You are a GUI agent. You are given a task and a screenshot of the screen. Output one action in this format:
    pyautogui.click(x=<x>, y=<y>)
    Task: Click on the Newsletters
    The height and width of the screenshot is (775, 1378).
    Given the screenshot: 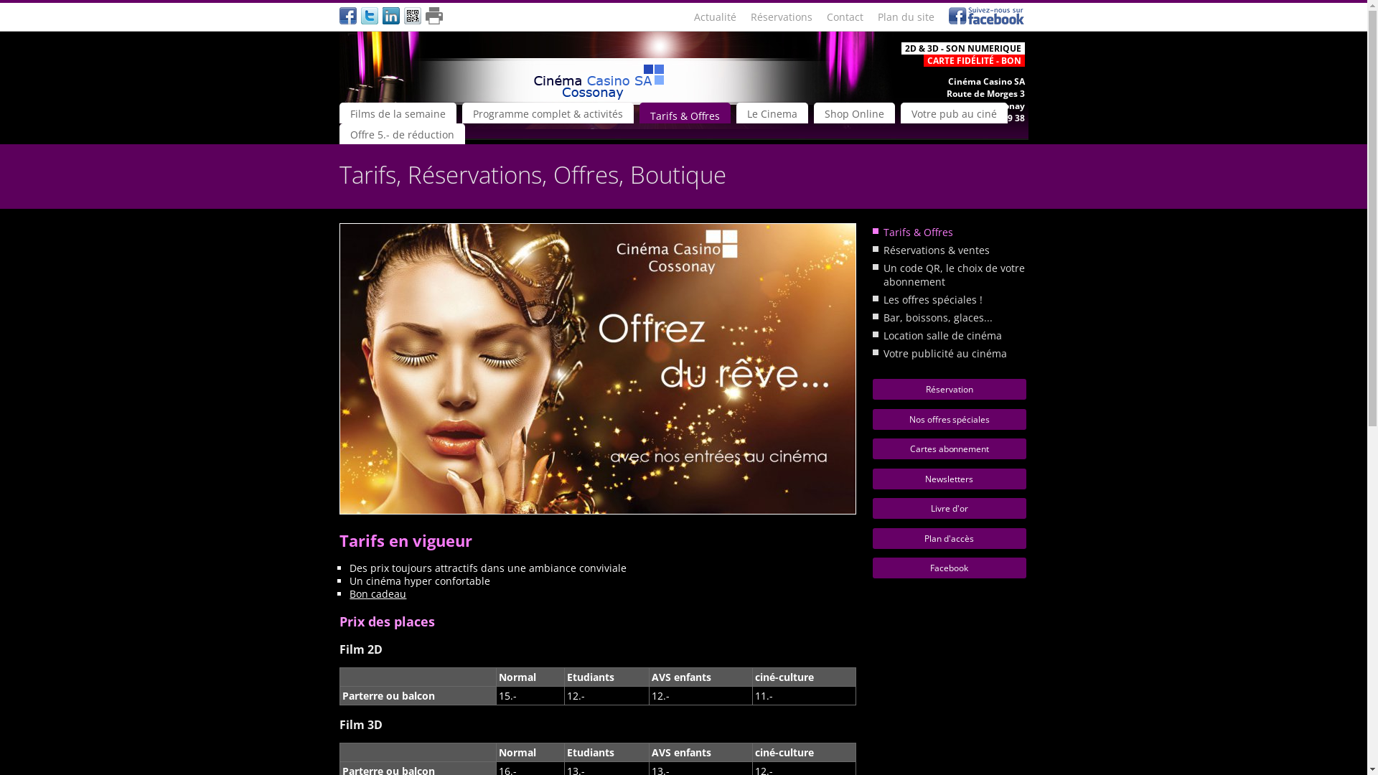 What is the action you would take?
    pyautogui.click(x=950, y=479)
    